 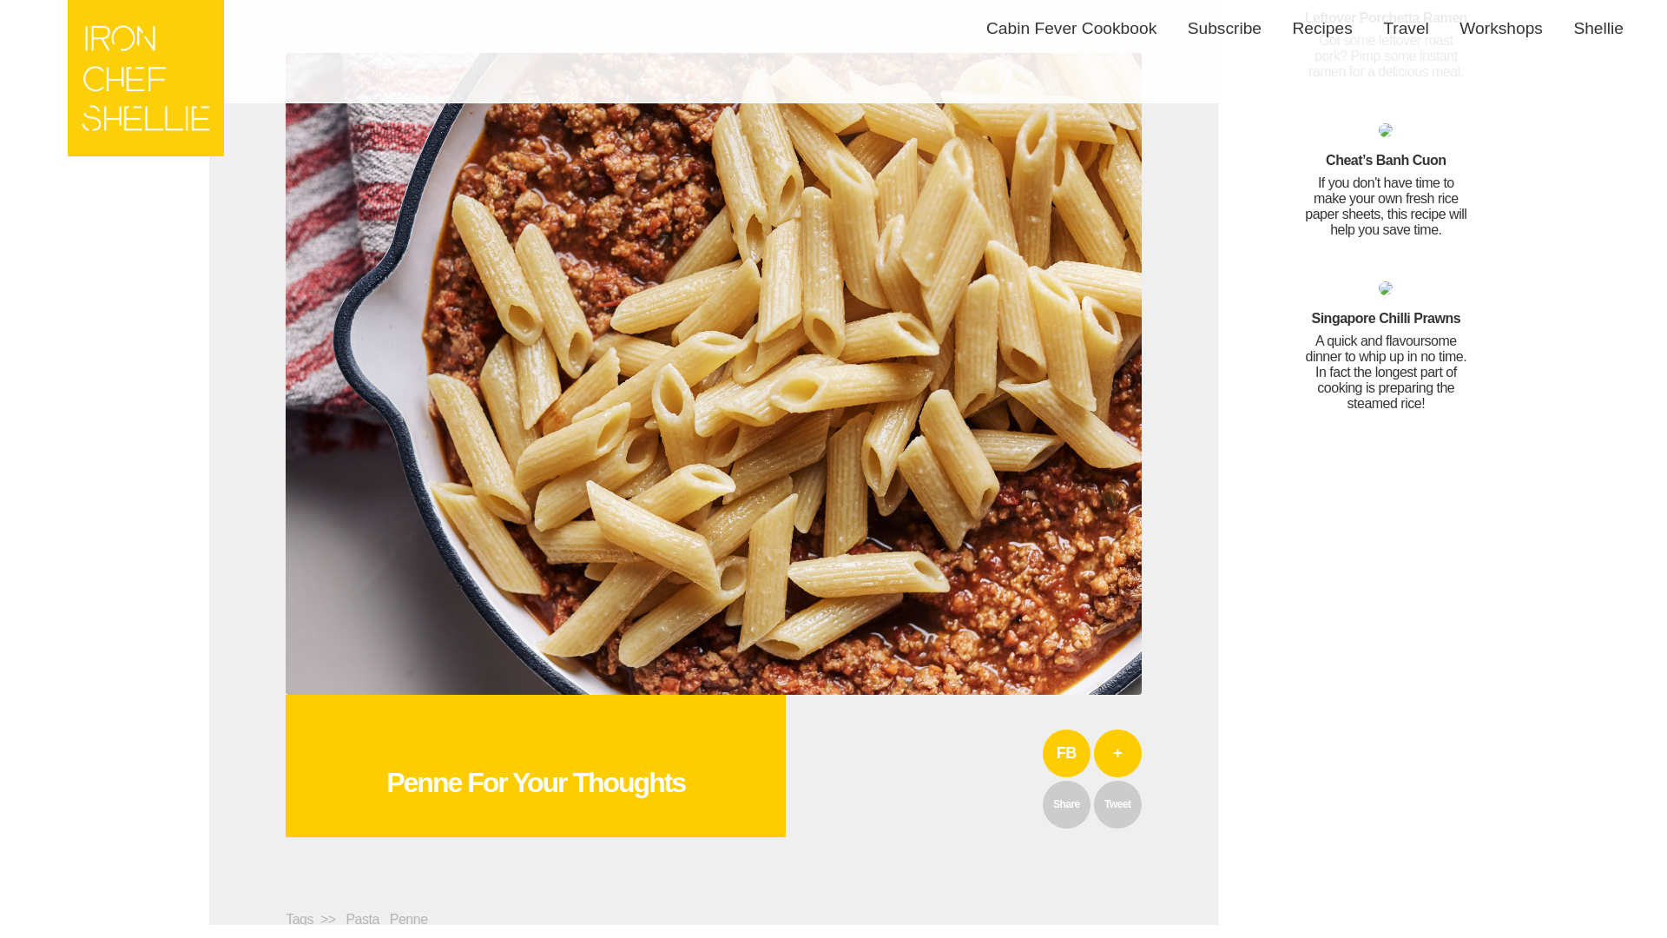 What do you see at coordinates (1066, 754) in the screenshot?
I see `FB` at bounding box center [1066, 754].